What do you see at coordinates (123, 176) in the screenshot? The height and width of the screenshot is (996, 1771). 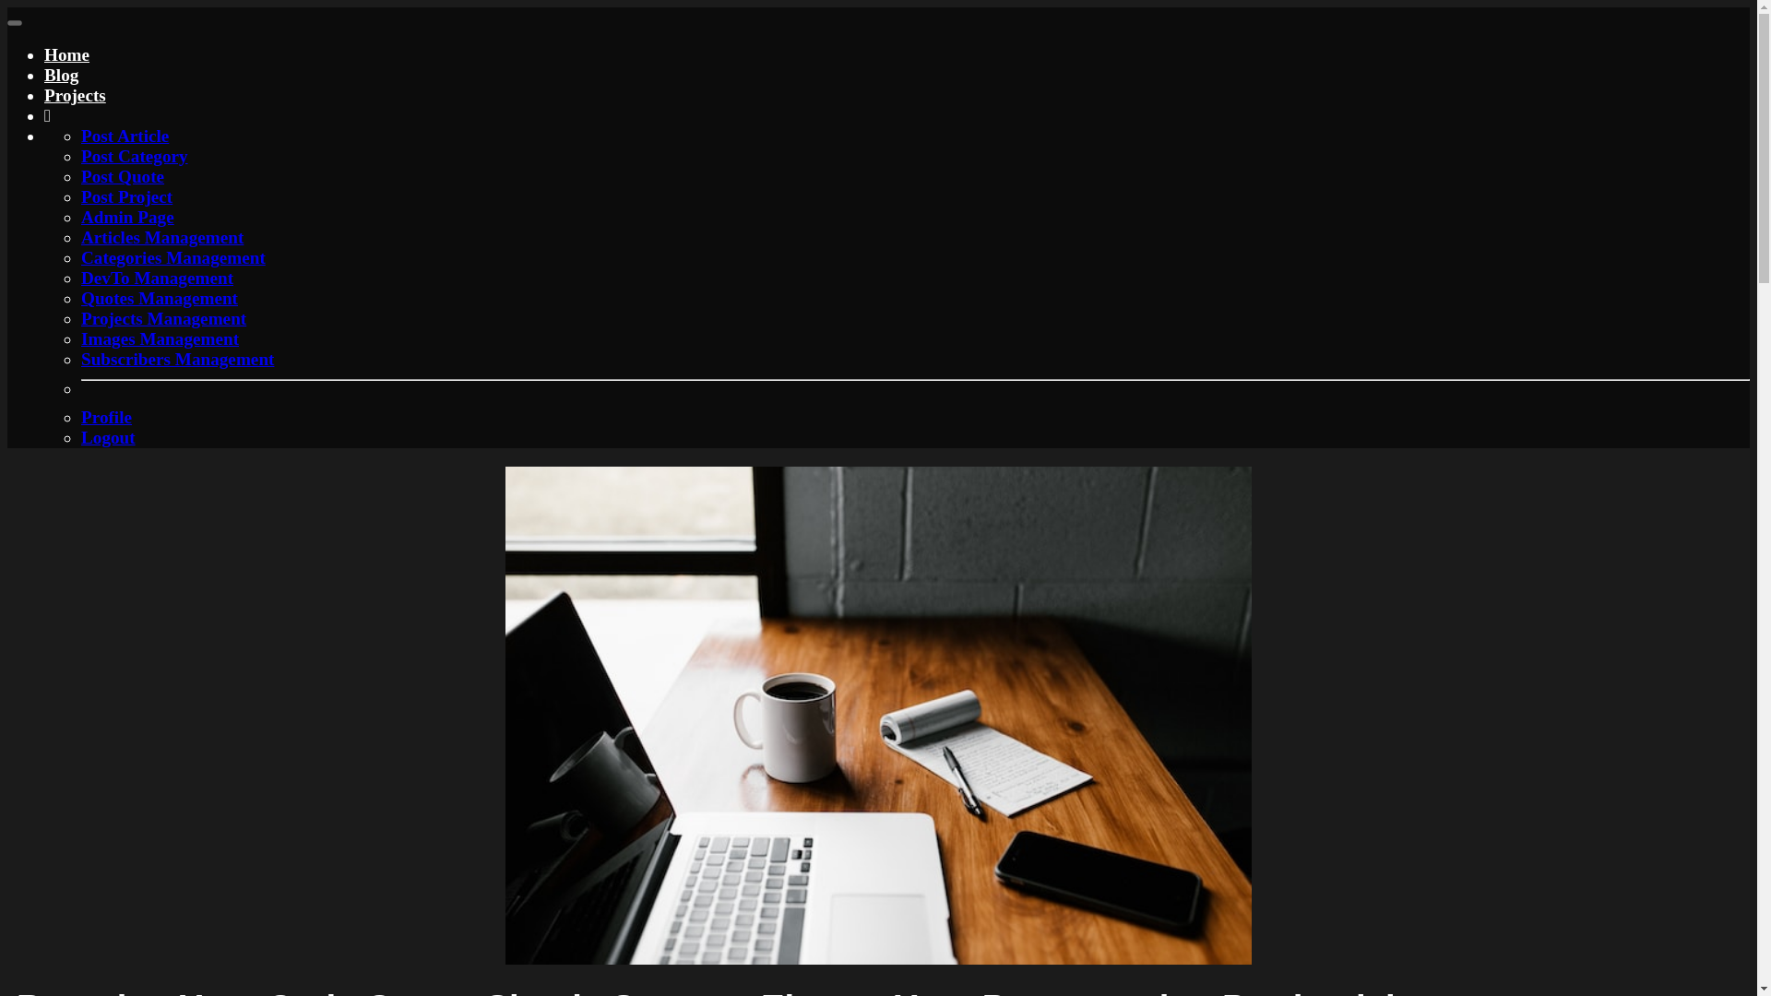 I see `Post Quote` at bounding box center [123, 176].